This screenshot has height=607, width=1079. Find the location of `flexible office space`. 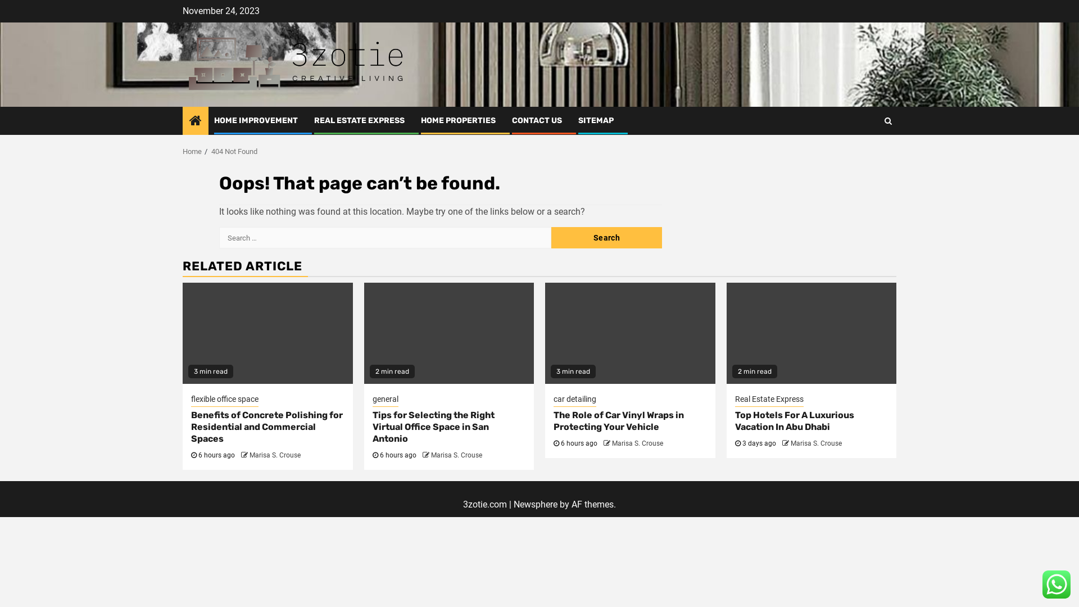

flexible office space is located at coordinates (225, 400).